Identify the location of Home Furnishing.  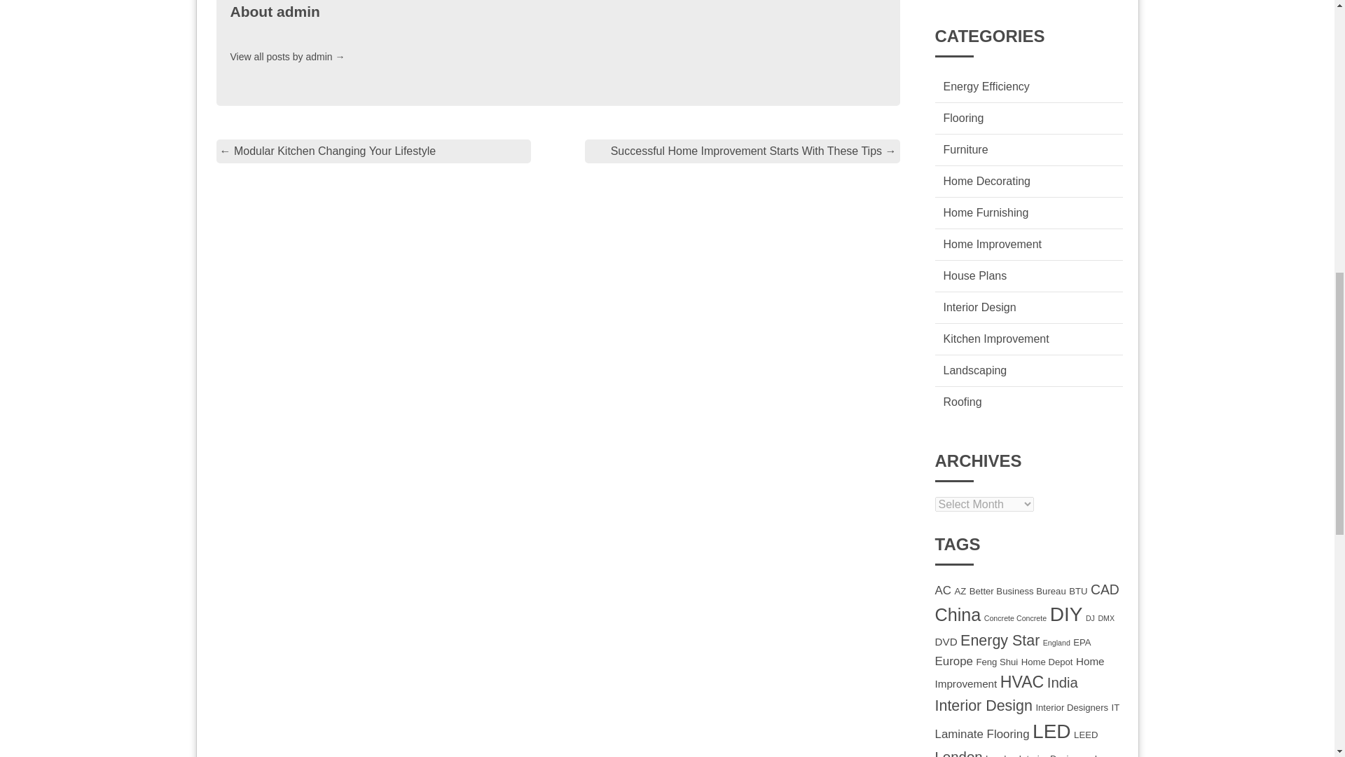
(985, 212).